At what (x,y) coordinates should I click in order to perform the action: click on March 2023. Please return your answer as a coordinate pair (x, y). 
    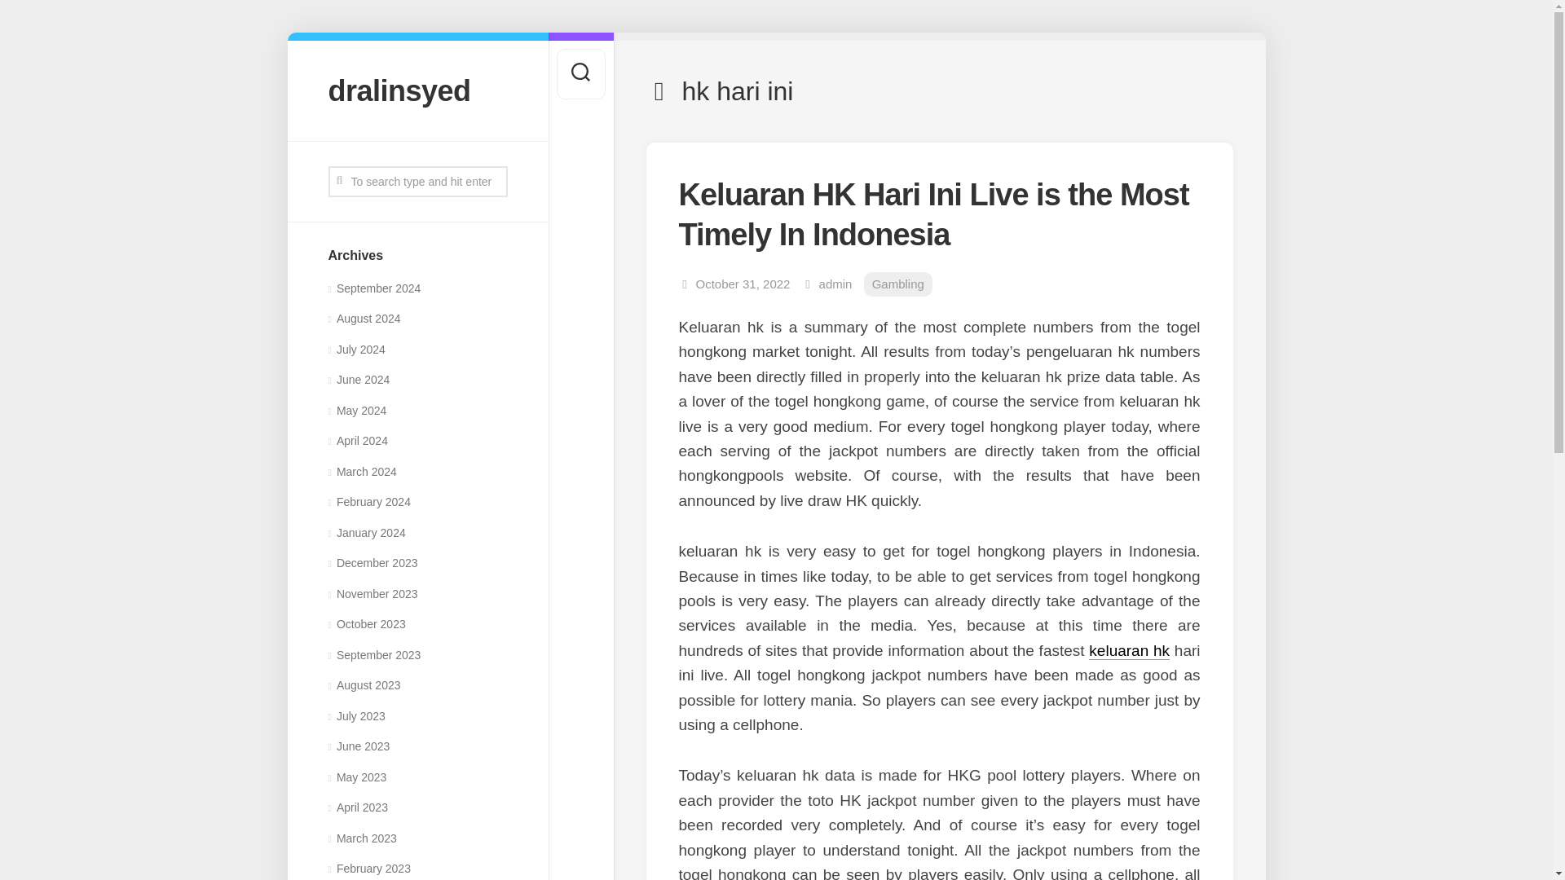
    Looking at the image, I should click on (361, 838).